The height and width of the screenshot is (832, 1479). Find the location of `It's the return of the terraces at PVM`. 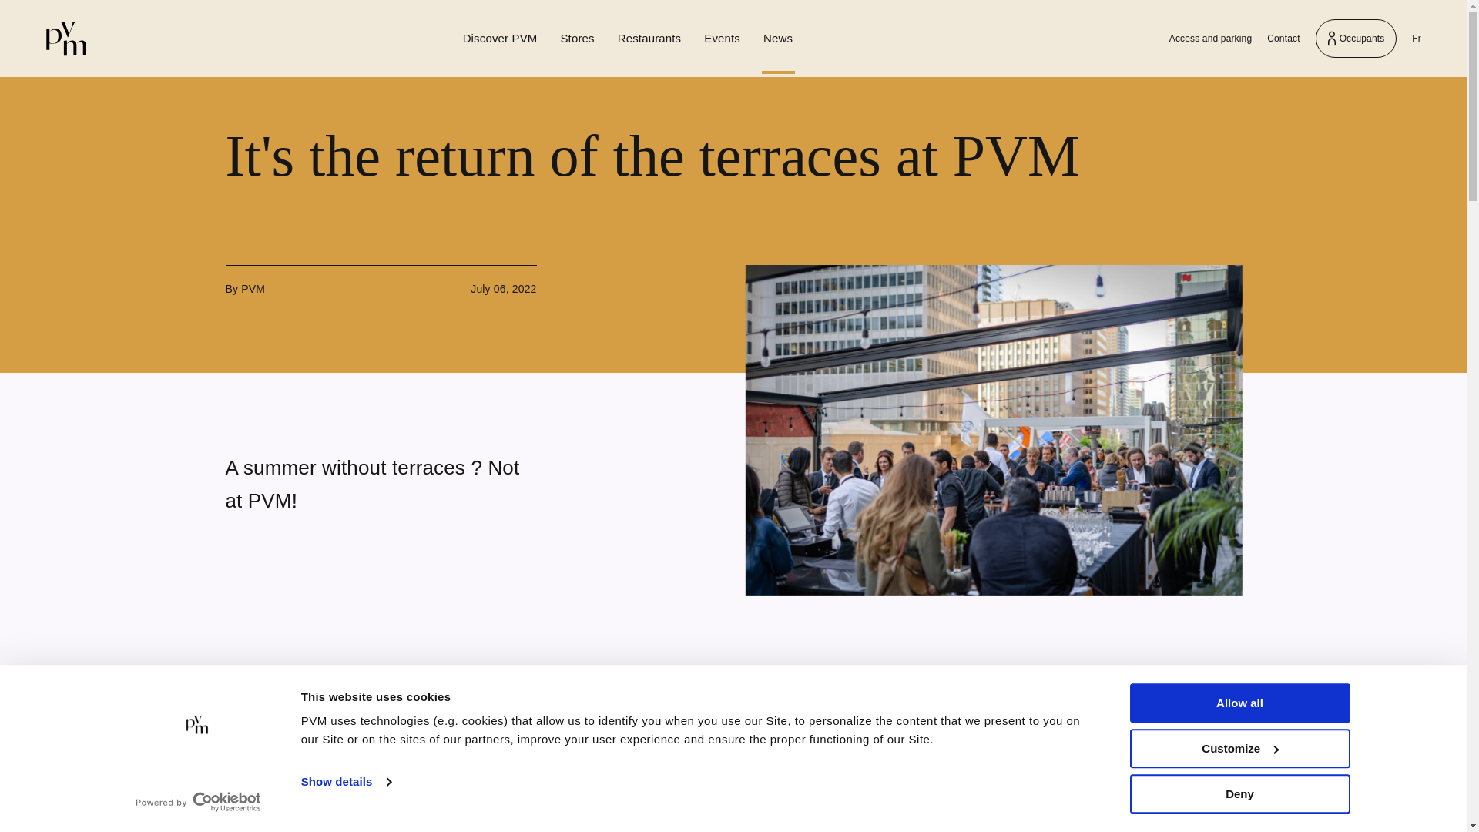

It's the return of the terraces at PVM is located at coordinates (65, 39).